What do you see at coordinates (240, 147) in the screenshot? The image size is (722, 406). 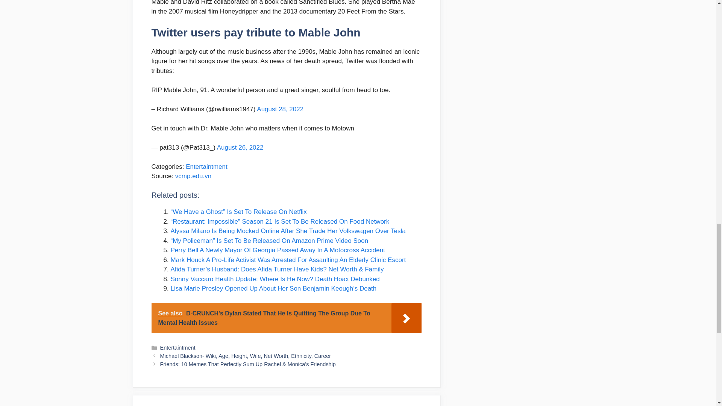 I see `August 26, 2022` at bounding box center [240, 147].